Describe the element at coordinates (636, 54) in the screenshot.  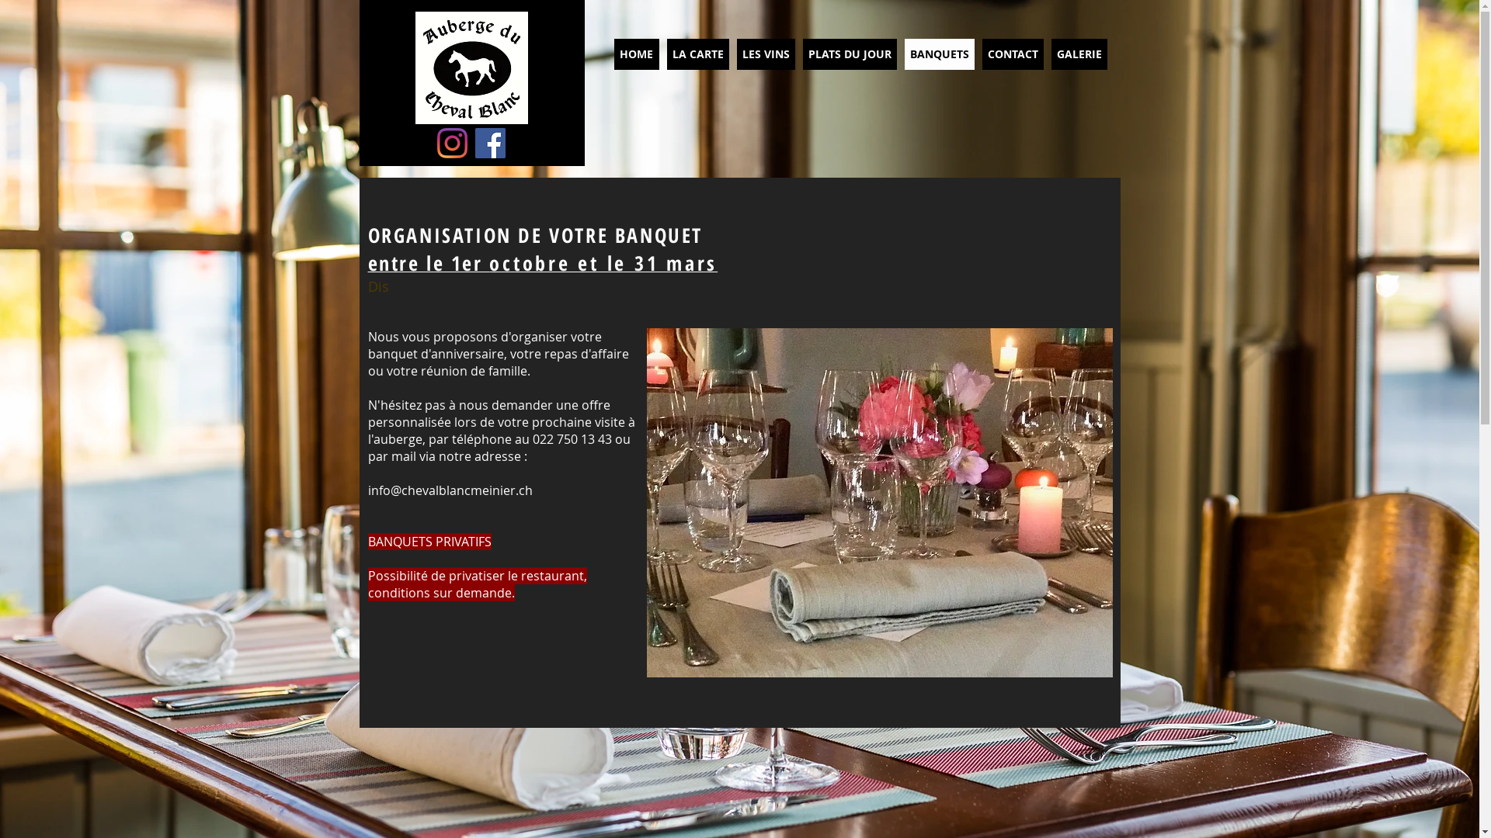
I see `HOME` at that location.